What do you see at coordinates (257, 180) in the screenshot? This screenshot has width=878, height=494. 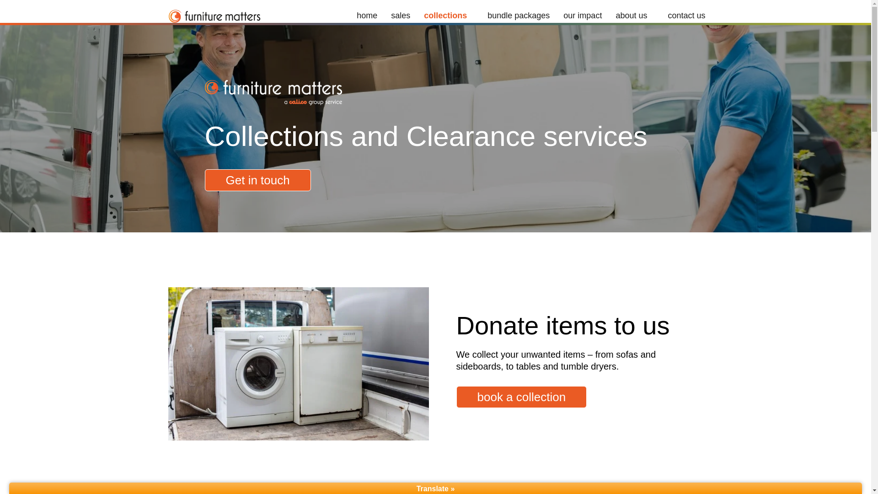 I see `Get in touch` at bounding box center [257, 180].